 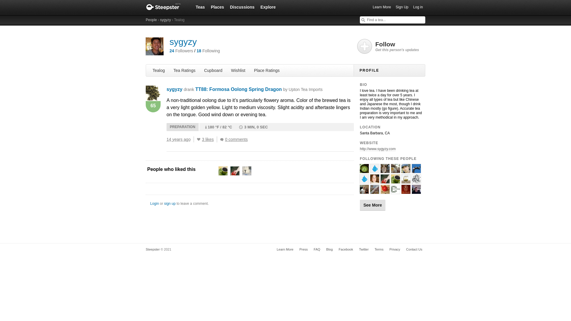 I want to click on 0 comments, so click(x=235, y=139).